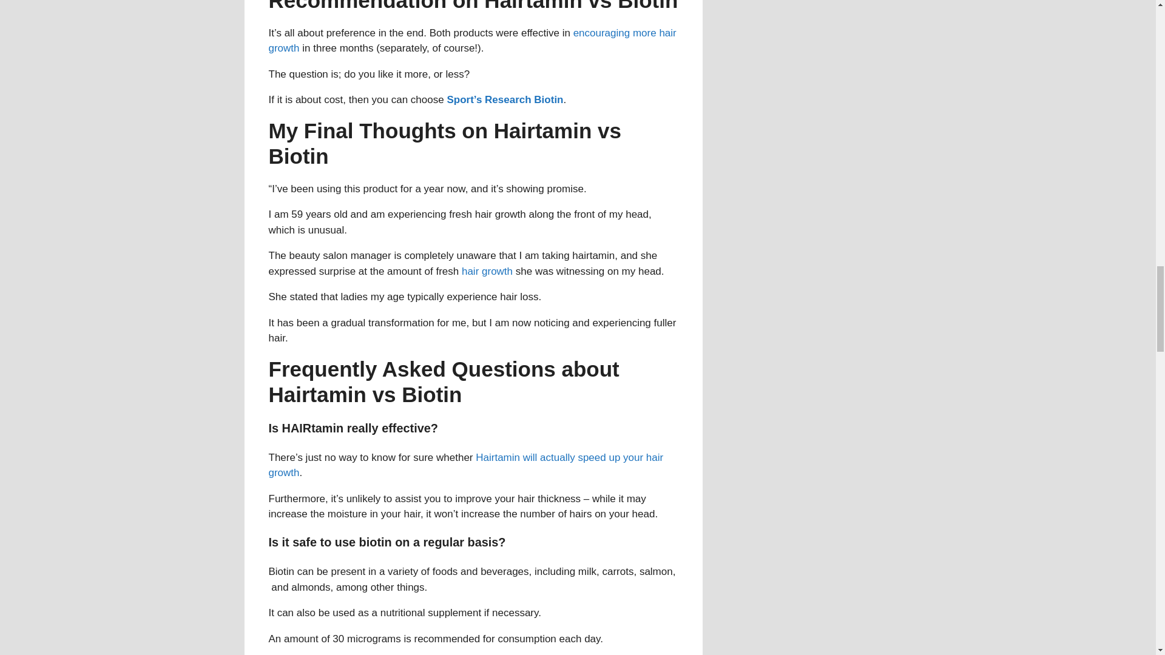  I want to click on Hairtamin will actually speed up your hair growth, so click(465, 465).